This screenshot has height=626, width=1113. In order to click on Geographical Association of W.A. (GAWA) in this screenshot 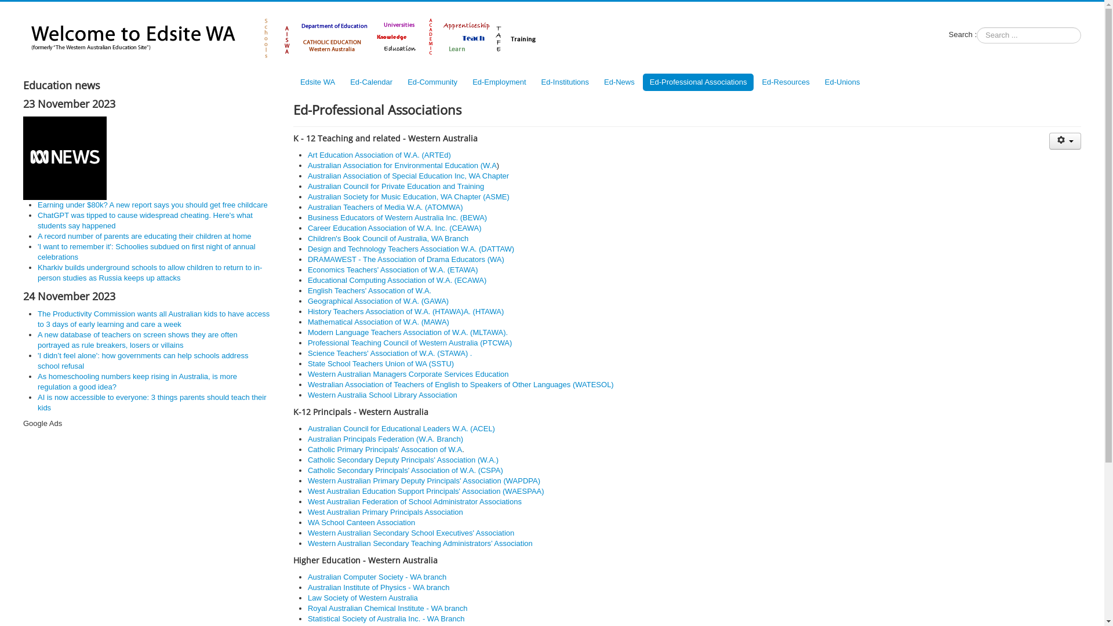, I will do `click(378, 301)`.